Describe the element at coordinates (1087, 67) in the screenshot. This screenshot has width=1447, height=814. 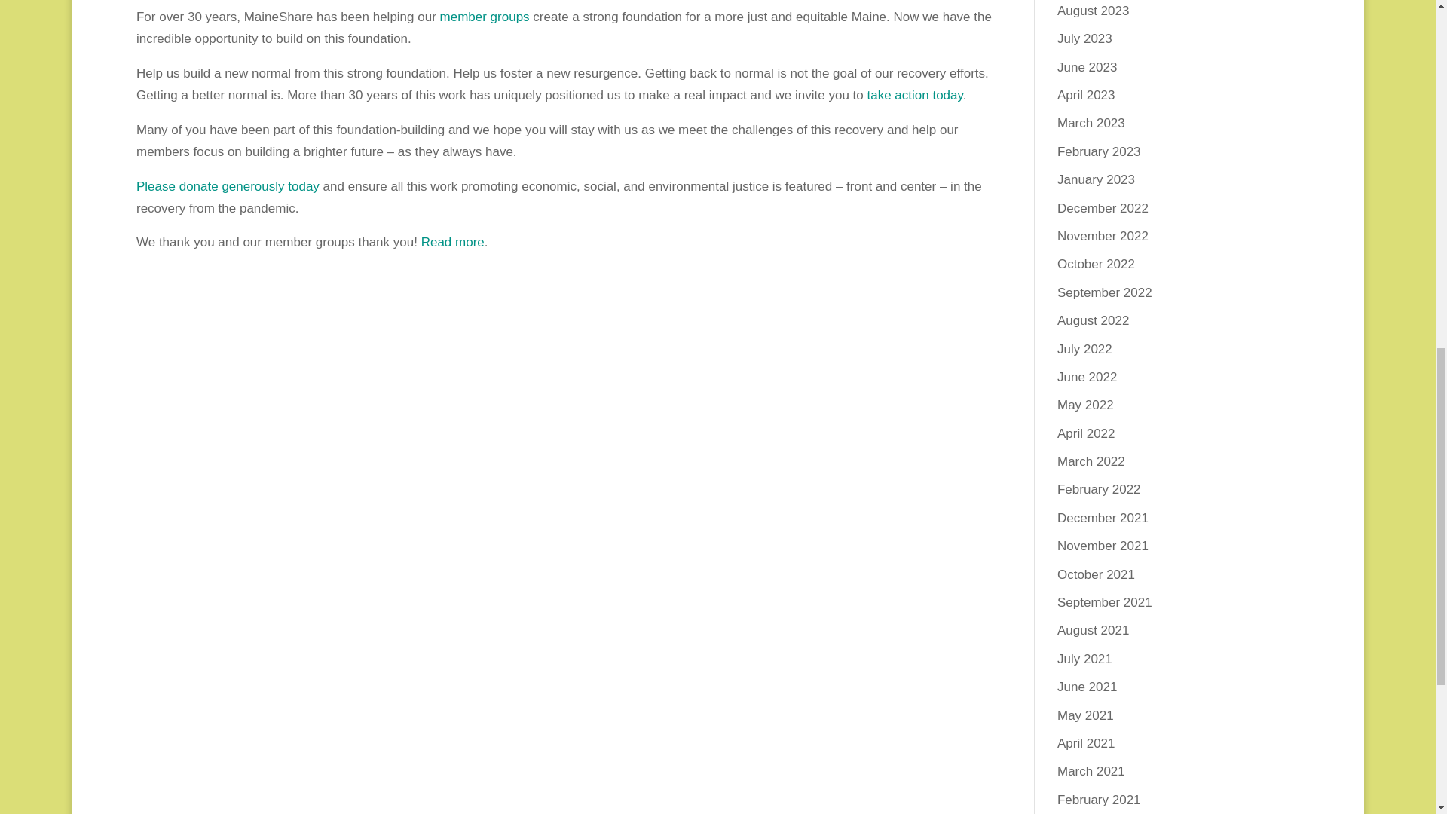
I see `June 2023` at that location.